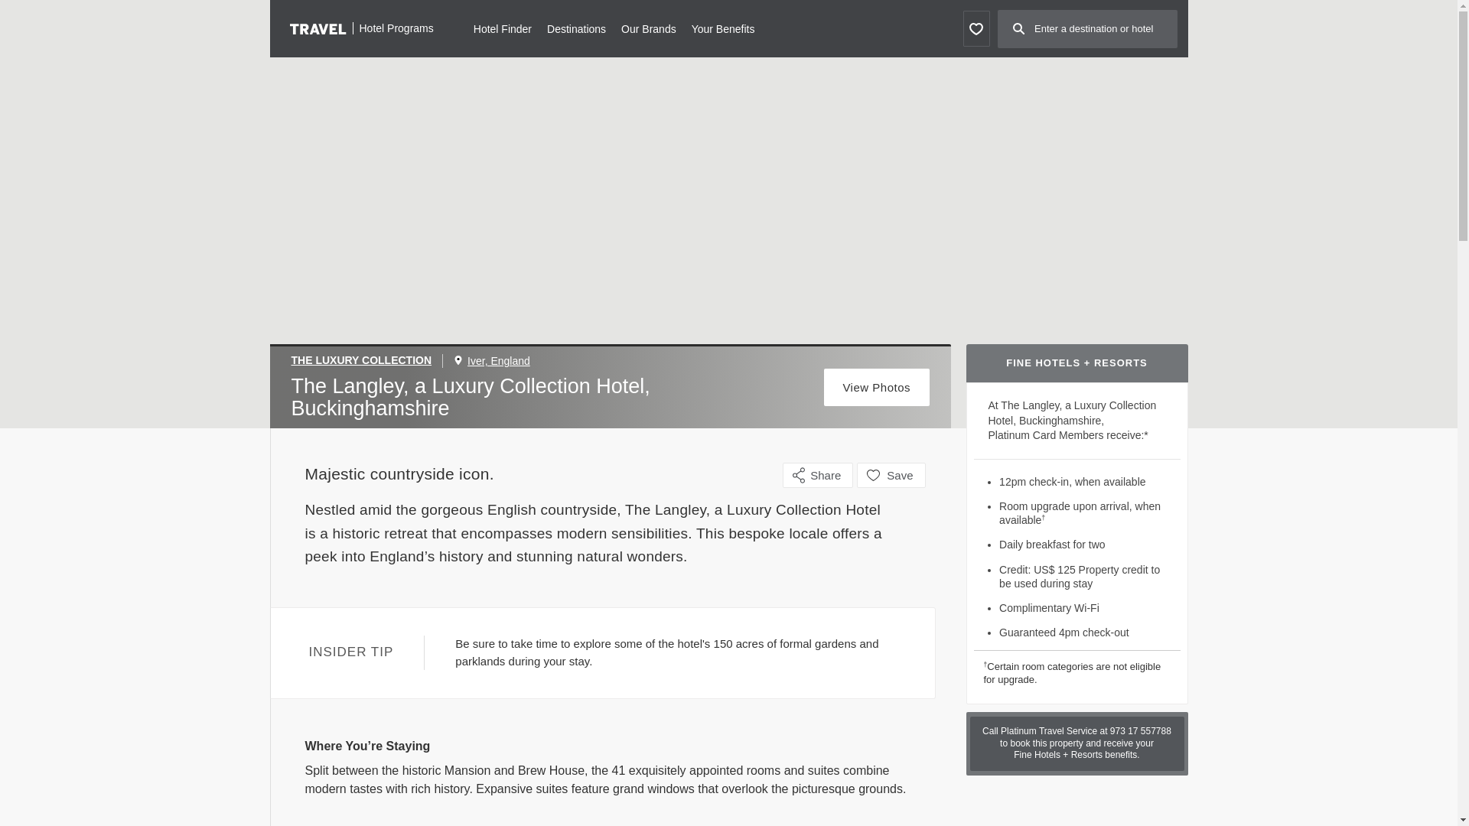 The height and width of the screenshot is (826, 1469). I want to click on View Photos, so click(877, 387).